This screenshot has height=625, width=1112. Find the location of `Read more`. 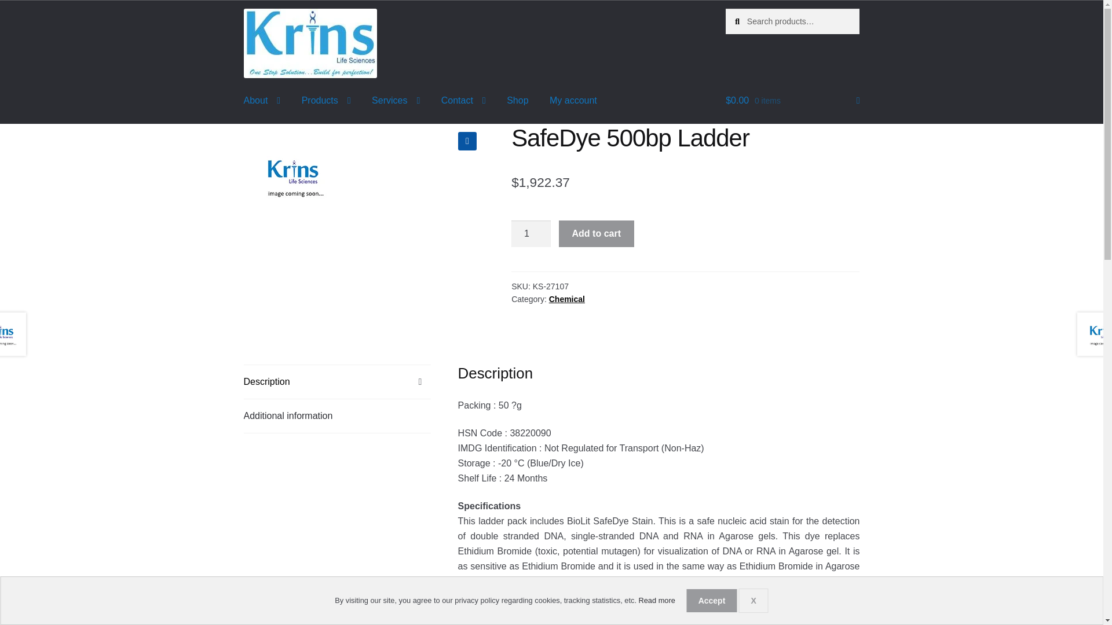

Read more is located at coordinates (657, 601).